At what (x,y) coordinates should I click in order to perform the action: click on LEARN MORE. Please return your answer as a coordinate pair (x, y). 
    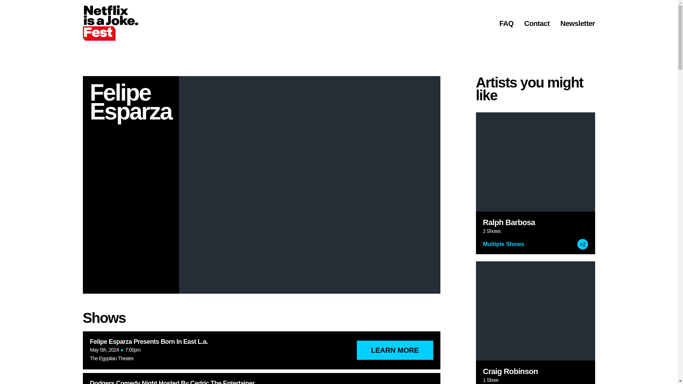
    Looking at the image, I should click on (395, 350).